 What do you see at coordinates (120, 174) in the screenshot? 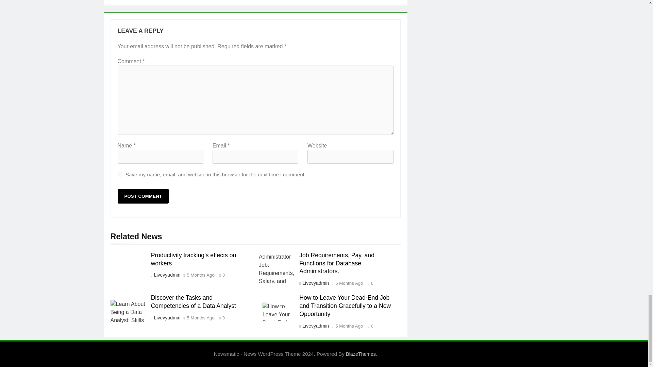
I see `yes` at bounding box center [120, 174].